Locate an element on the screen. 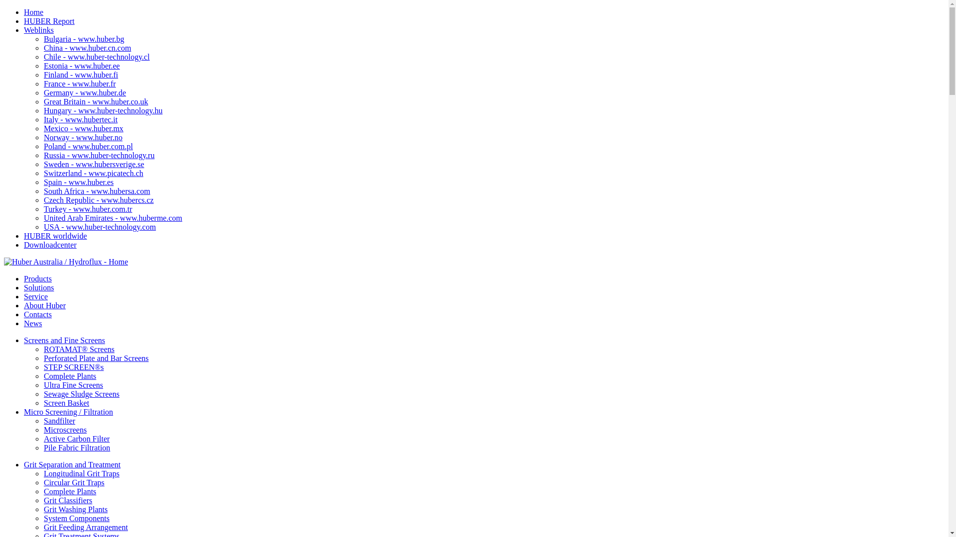 This screenshot has width=956, height=537. Estonia - www.huber.ee is located at coordinates (82, 66).